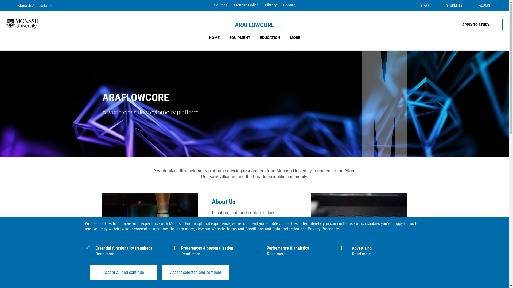  Describe the element at coordinates (254, 104) in the screenshot. I see `ARAFLOWCORE
A world-class flow cytometry platform` at that location.